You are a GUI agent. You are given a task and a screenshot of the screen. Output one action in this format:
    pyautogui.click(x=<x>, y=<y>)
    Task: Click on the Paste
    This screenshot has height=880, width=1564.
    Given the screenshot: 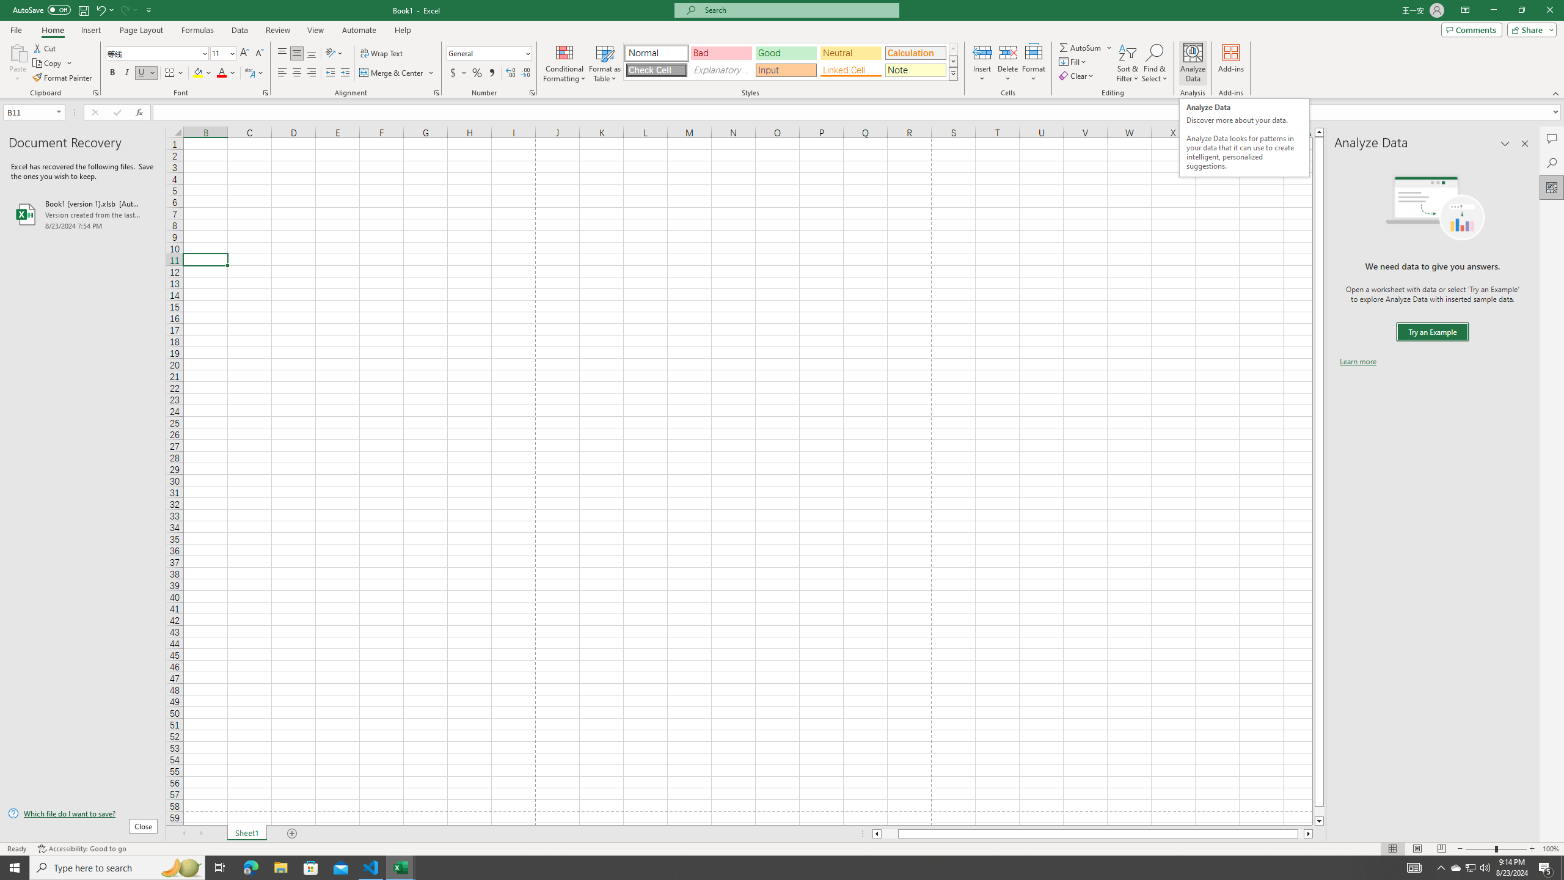 What is the action you would take?
    pyautogui.click(x=18, y=52)
    